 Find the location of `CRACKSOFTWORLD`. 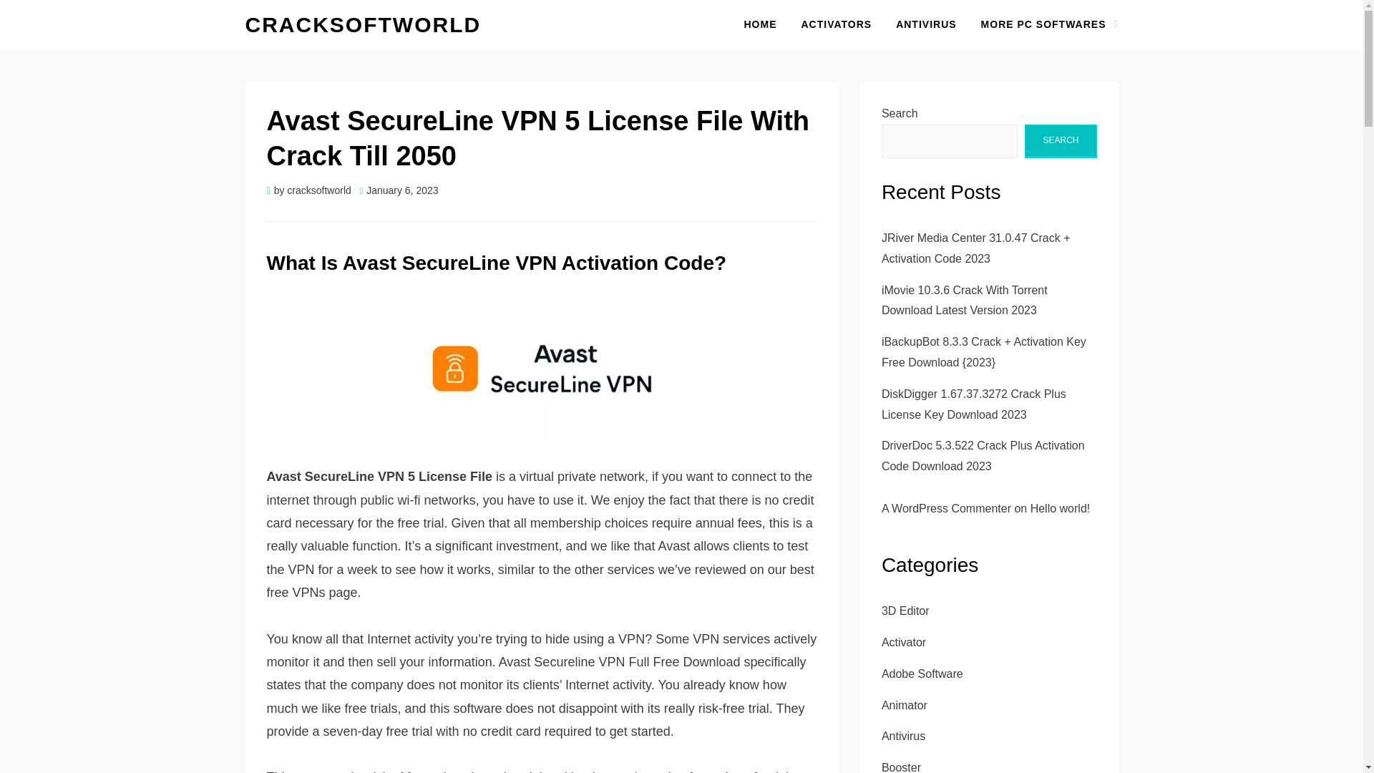

CRACKSOFTWORLD is located at coordinates (362, 24).